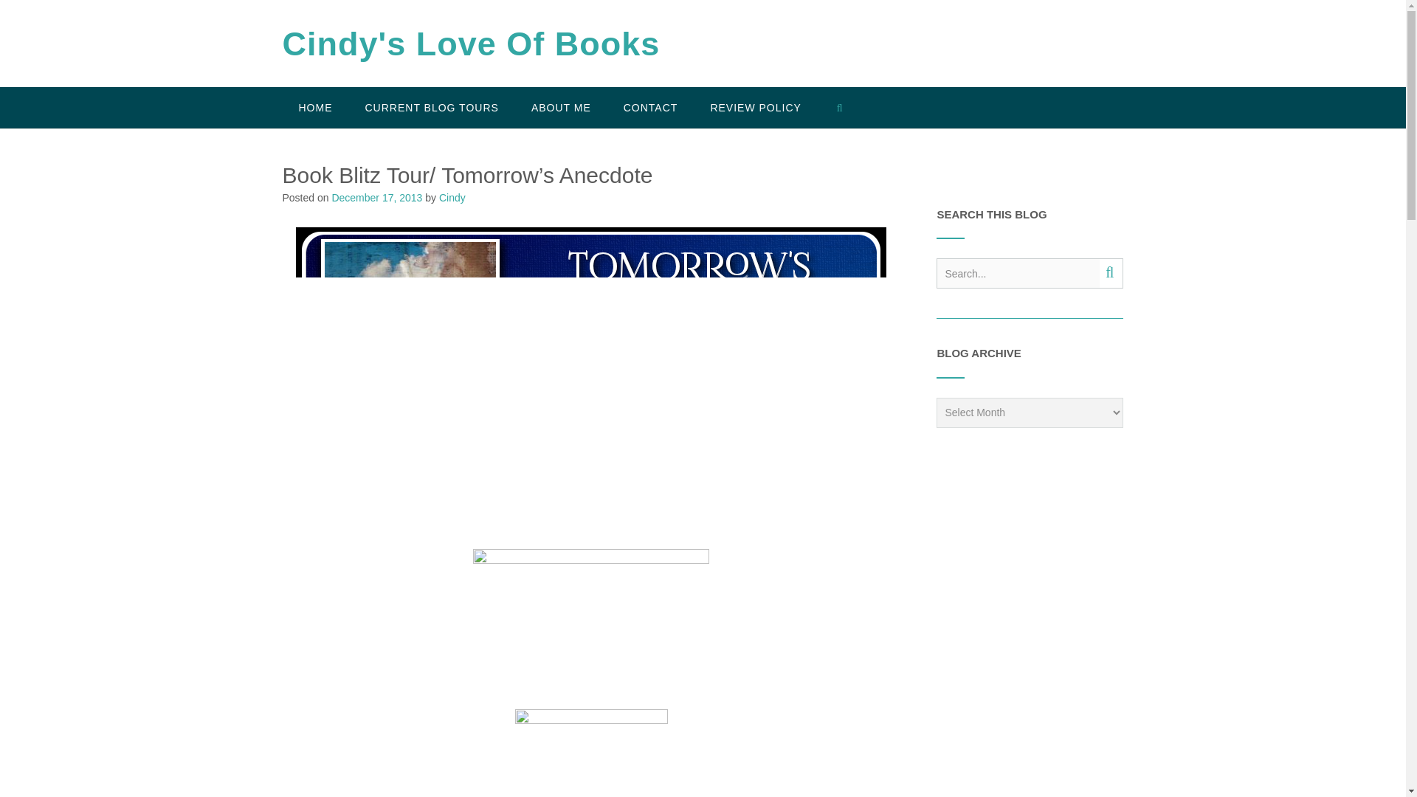 The height and width of the screenshot is (797, 1417). What do you see at coordinates (431, 107) in the screenshot?
I see `CURRENT BLOG TOURS` at bounding box center [431, 107].